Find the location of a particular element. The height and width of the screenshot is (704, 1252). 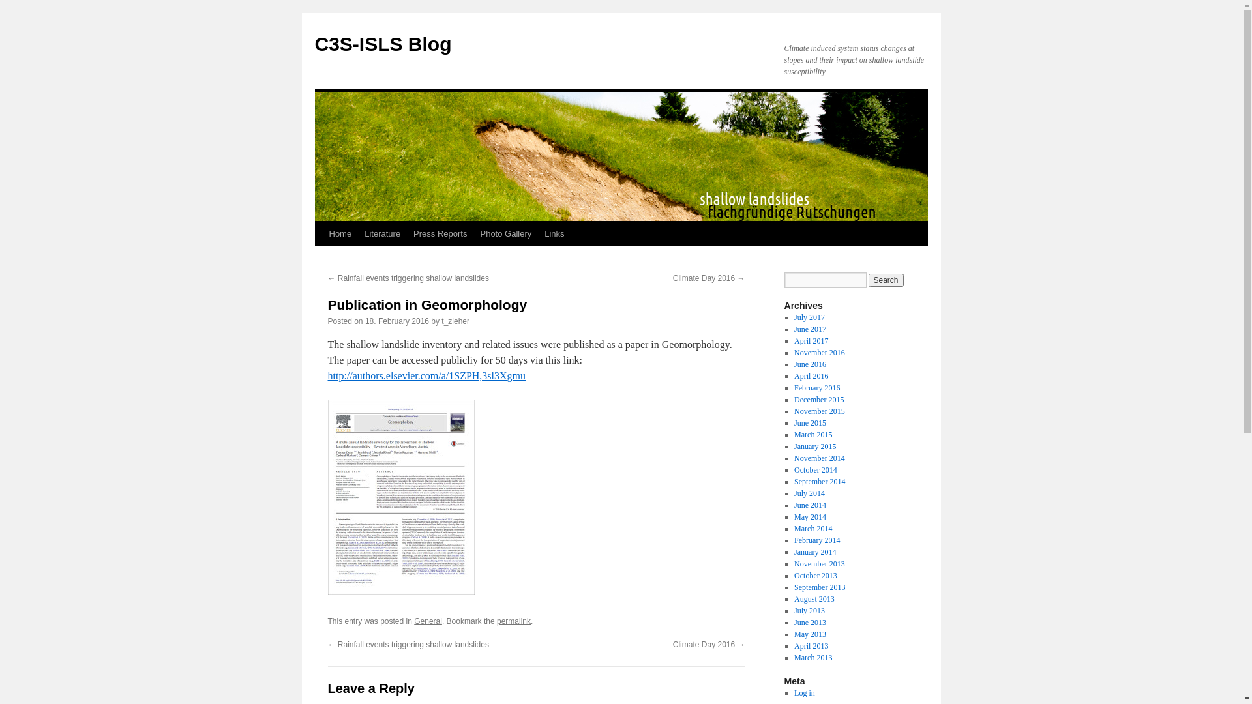

November 2014 is located at coordinates (820, 458).